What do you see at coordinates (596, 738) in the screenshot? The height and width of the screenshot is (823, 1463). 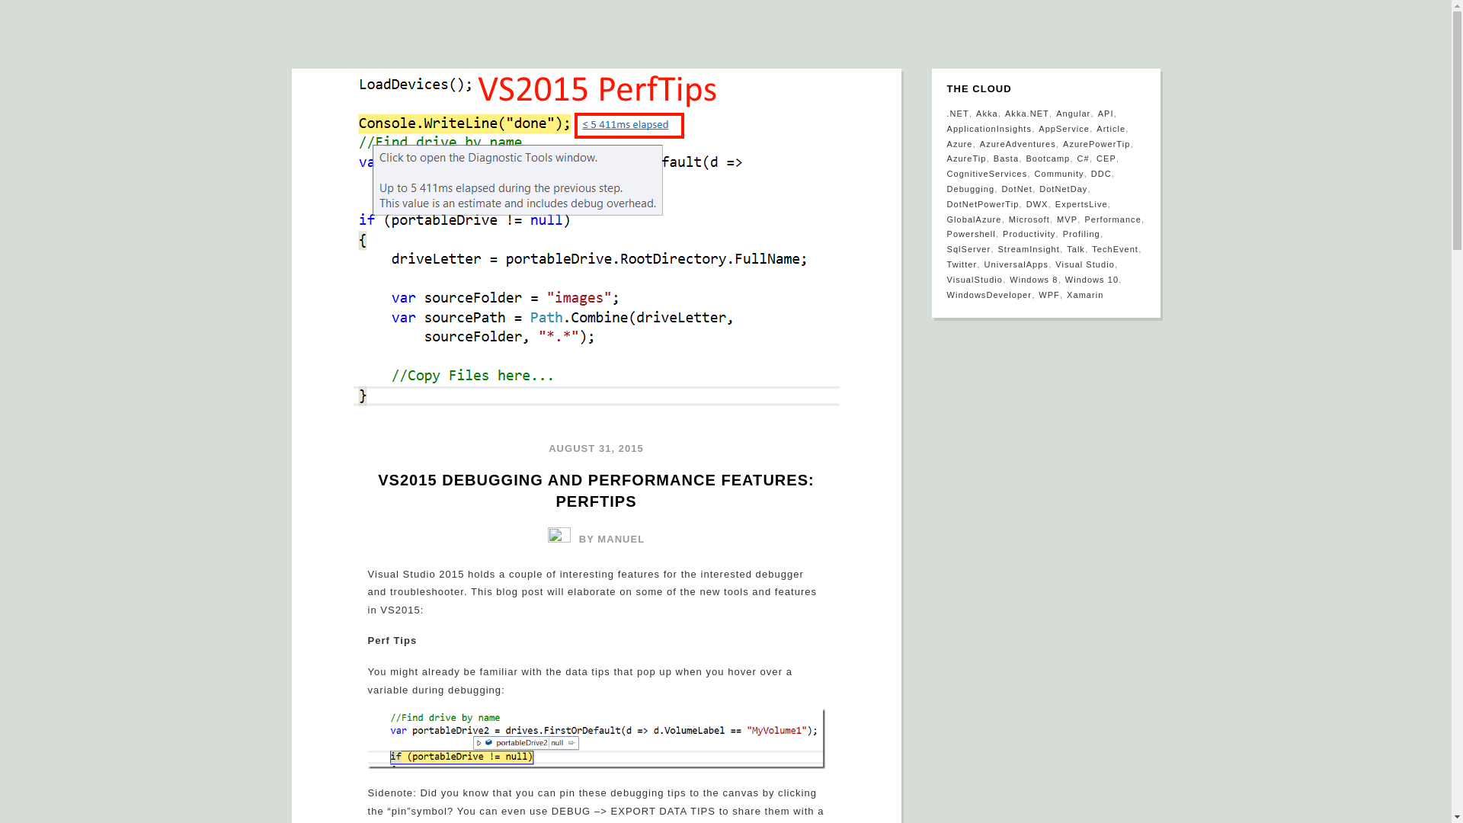 I see `image` at bounding box center [596, 738].